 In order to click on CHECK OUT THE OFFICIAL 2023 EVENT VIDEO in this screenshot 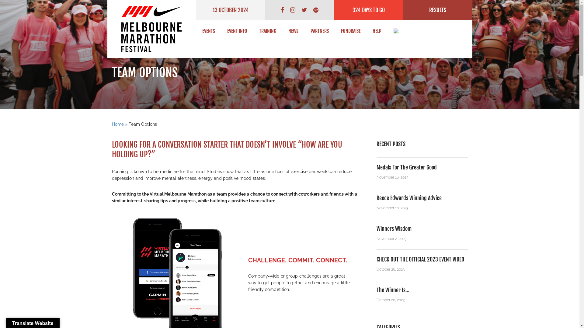, I will do `click(420, 259)`.